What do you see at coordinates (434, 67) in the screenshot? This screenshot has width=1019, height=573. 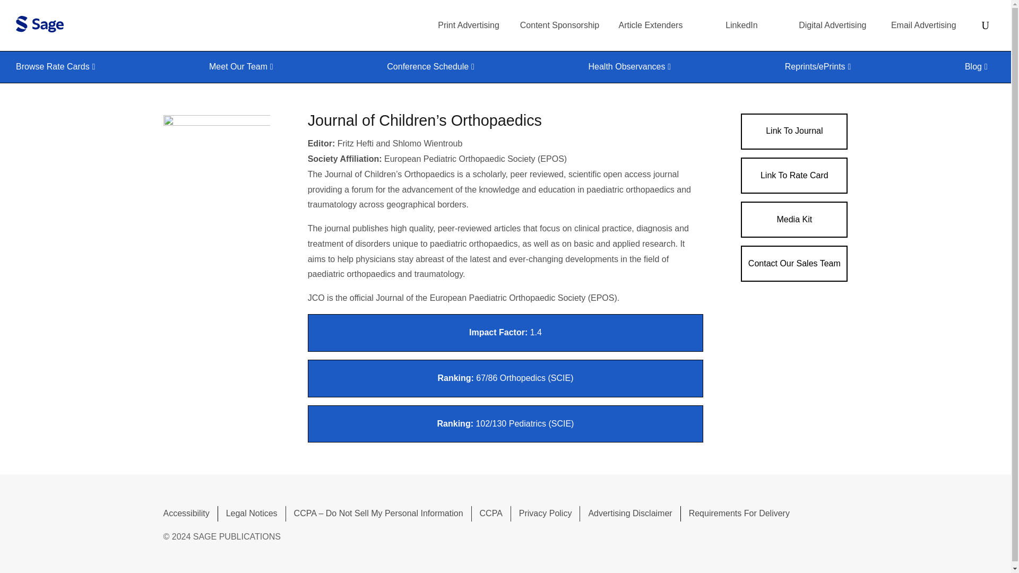 I see `Conference Schedule` at bounding box center [434, 67].